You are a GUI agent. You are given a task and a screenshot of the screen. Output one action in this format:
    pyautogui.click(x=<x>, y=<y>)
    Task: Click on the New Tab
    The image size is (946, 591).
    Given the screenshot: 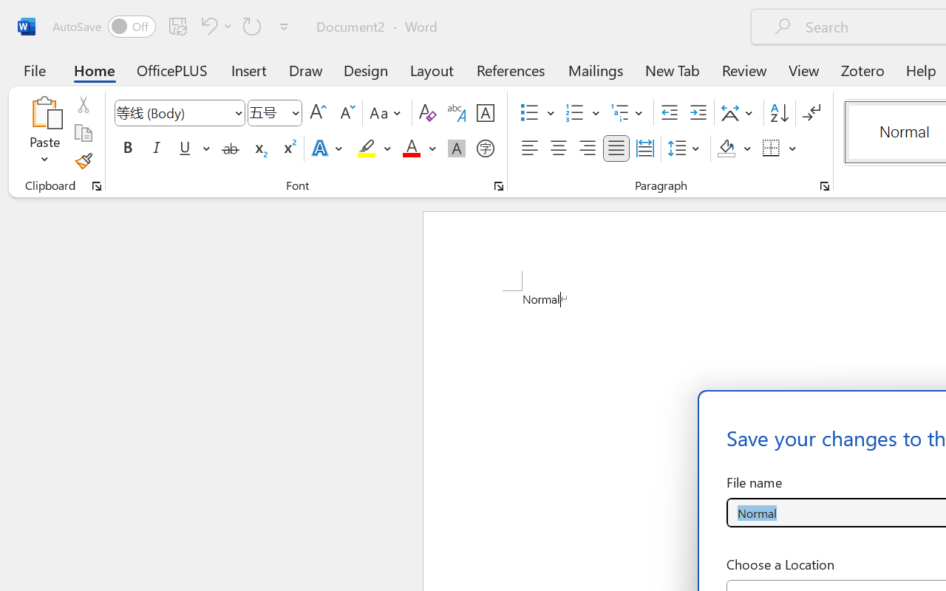 What is the action you would take?
    pyautogui.click(x=673, y=69)
    